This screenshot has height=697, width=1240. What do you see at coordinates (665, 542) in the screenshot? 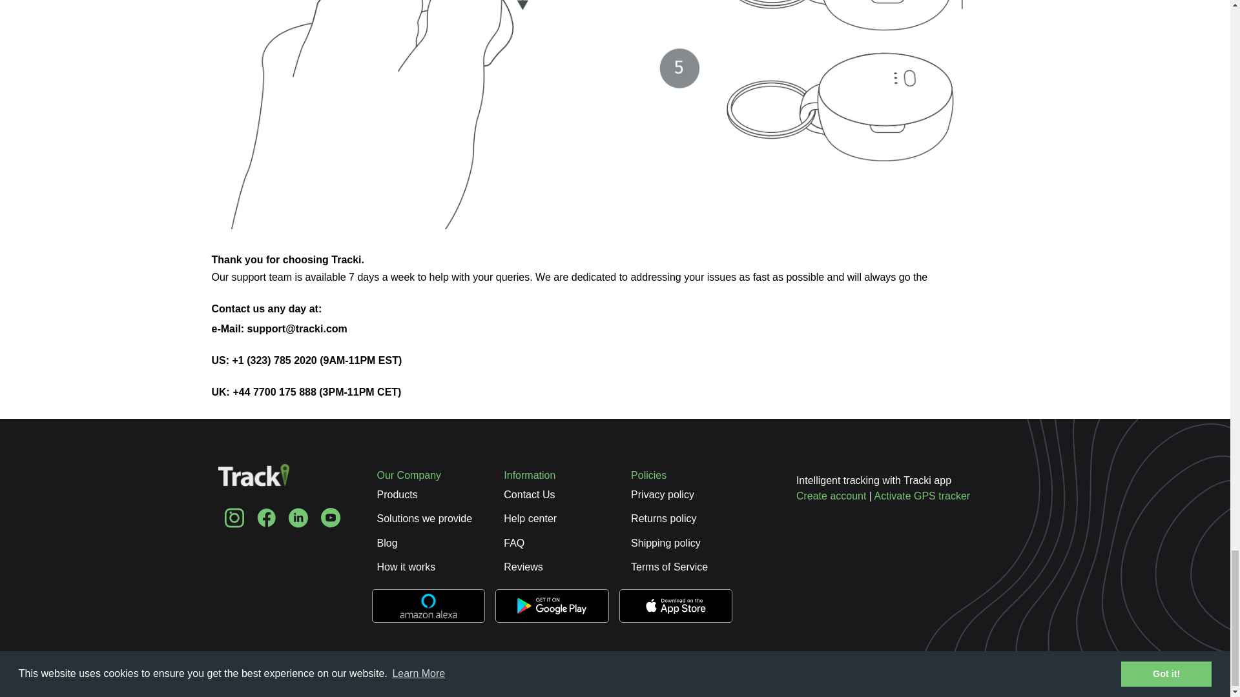
I see `Shipping policy` at bounding box center [665, 542].